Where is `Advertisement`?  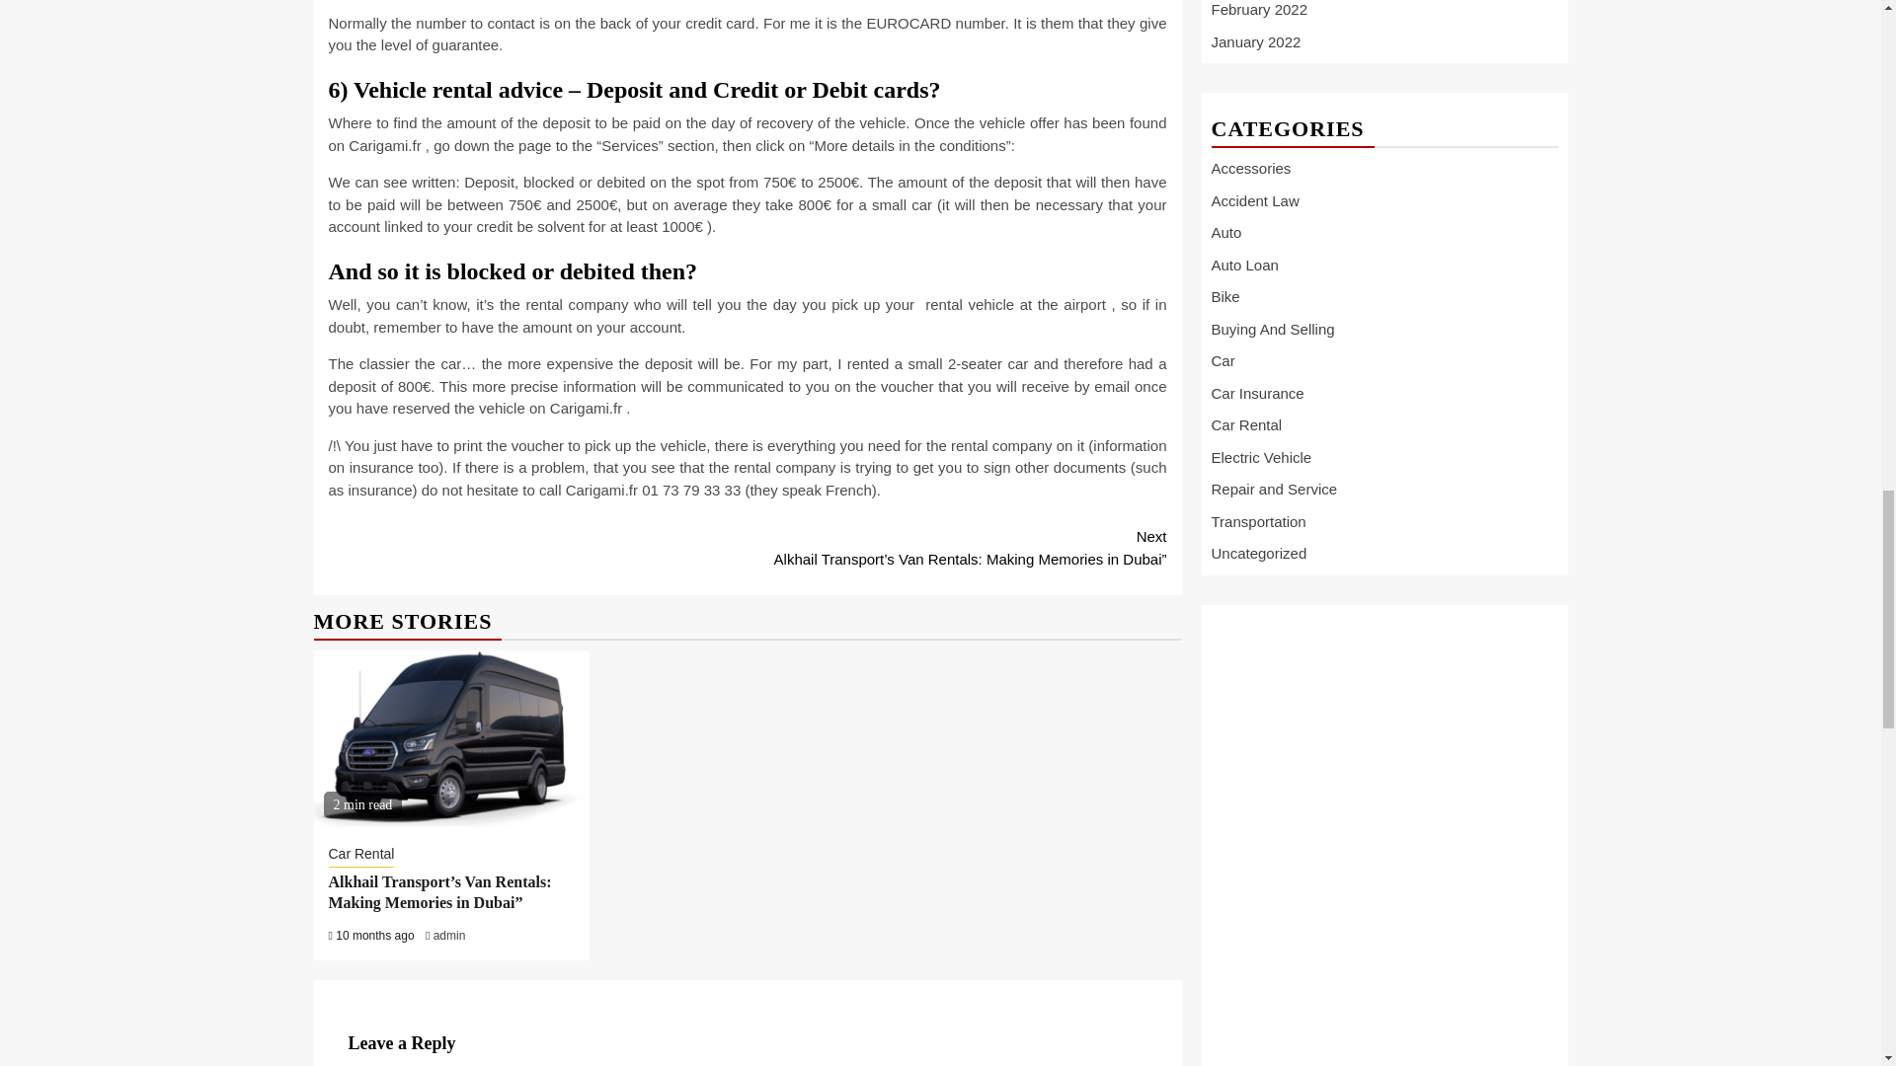
Advertisement is located at coordinates (1369, 626).